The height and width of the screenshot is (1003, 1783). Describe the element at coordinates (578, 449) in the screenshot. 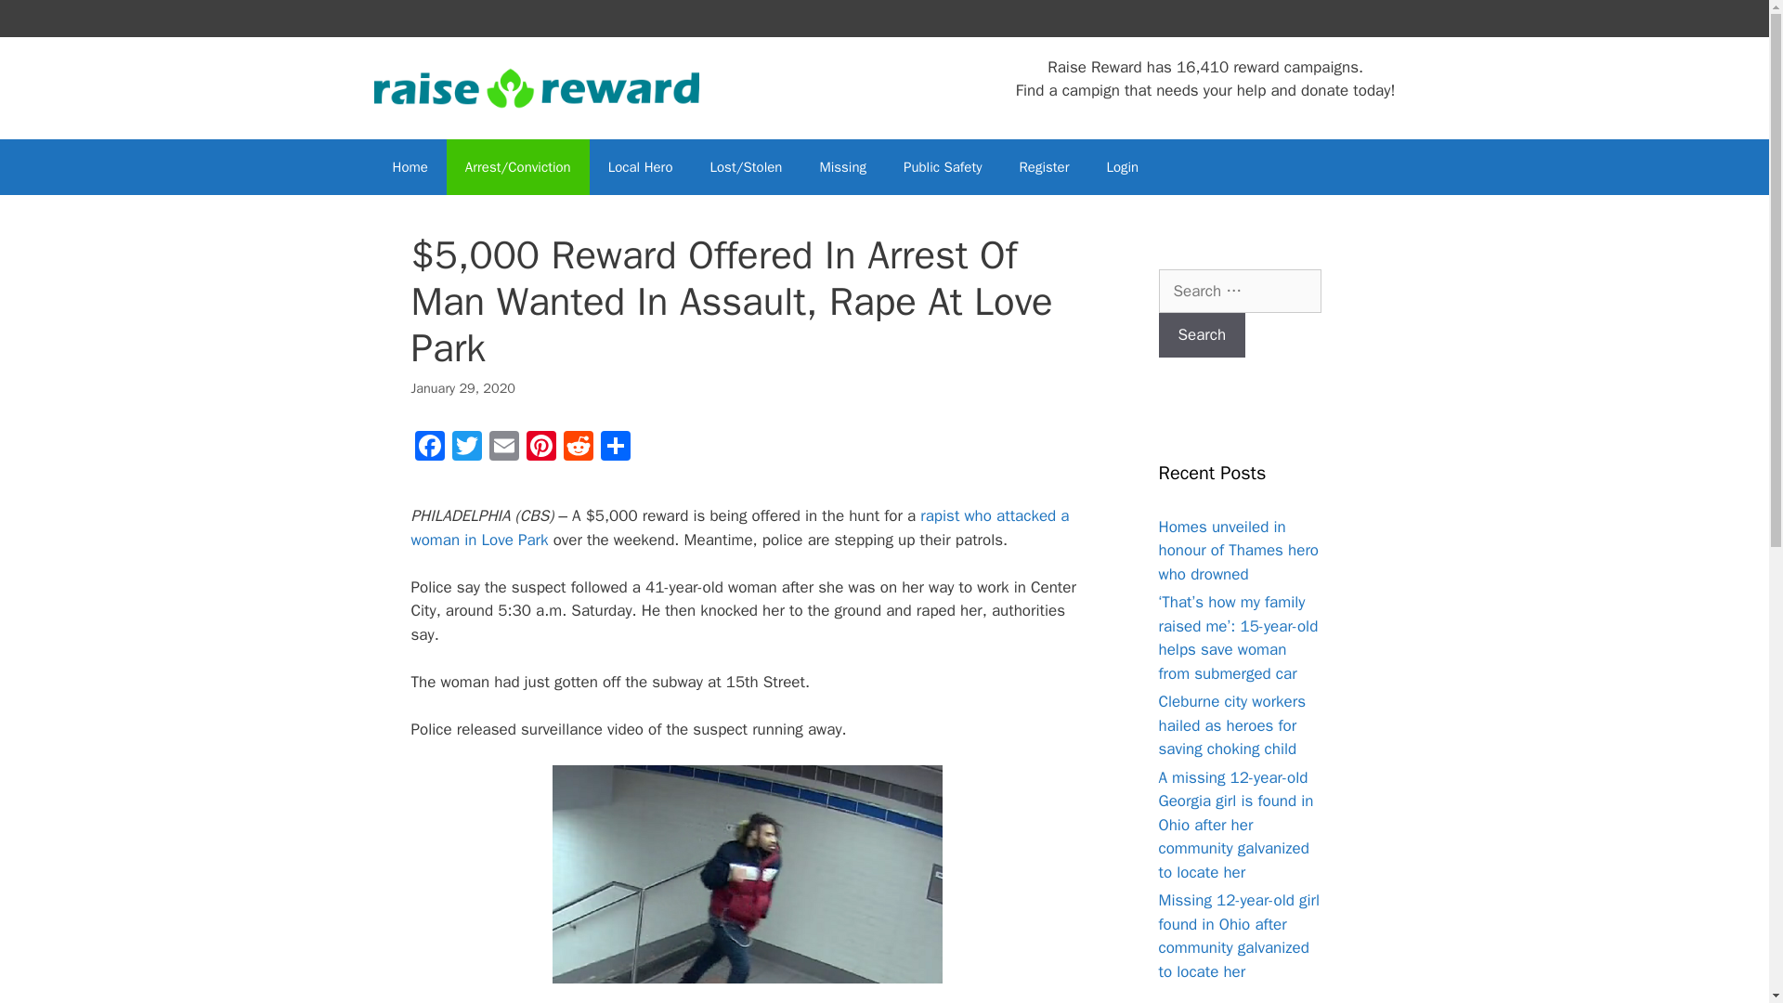

I see `Reddit` at that location.